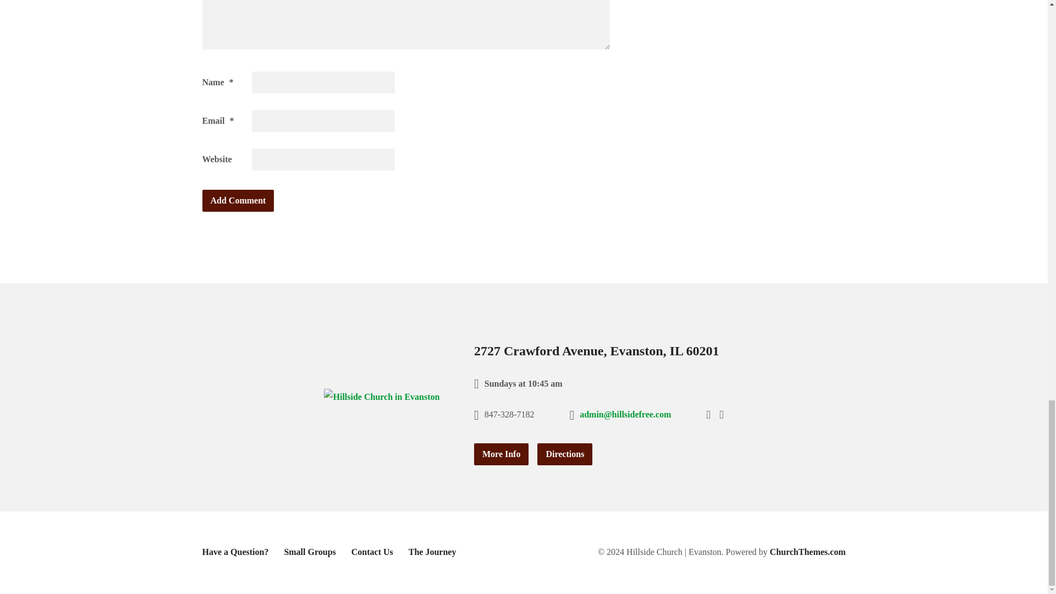 The width and height of the screenshot is (1056, 594). What do you see at coordinates (239, 200) in the screenshot?
I see `Add Comment` at bounding box center [239, 200].